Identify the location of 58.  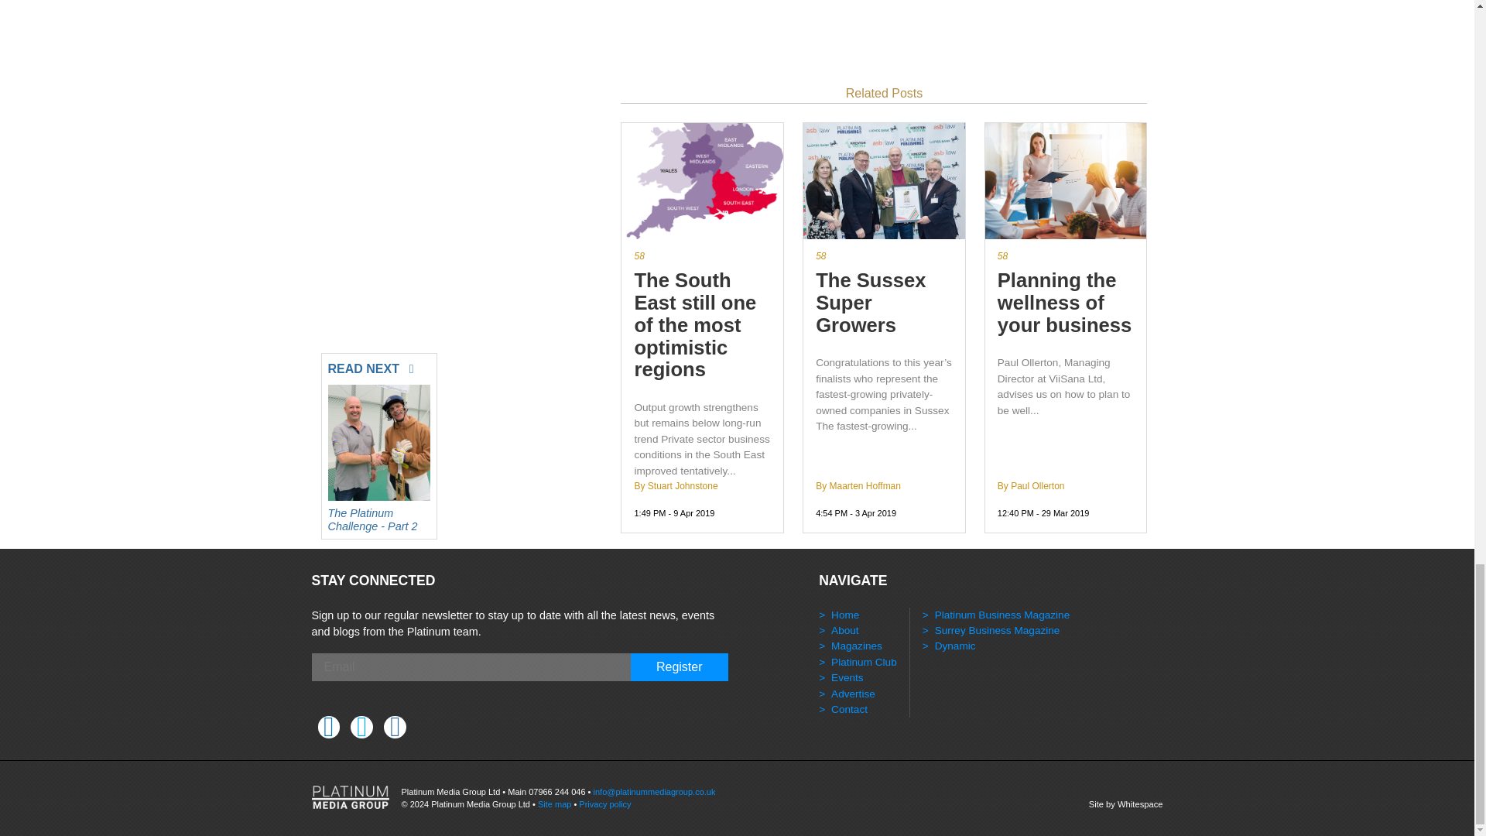
(1066, 255).